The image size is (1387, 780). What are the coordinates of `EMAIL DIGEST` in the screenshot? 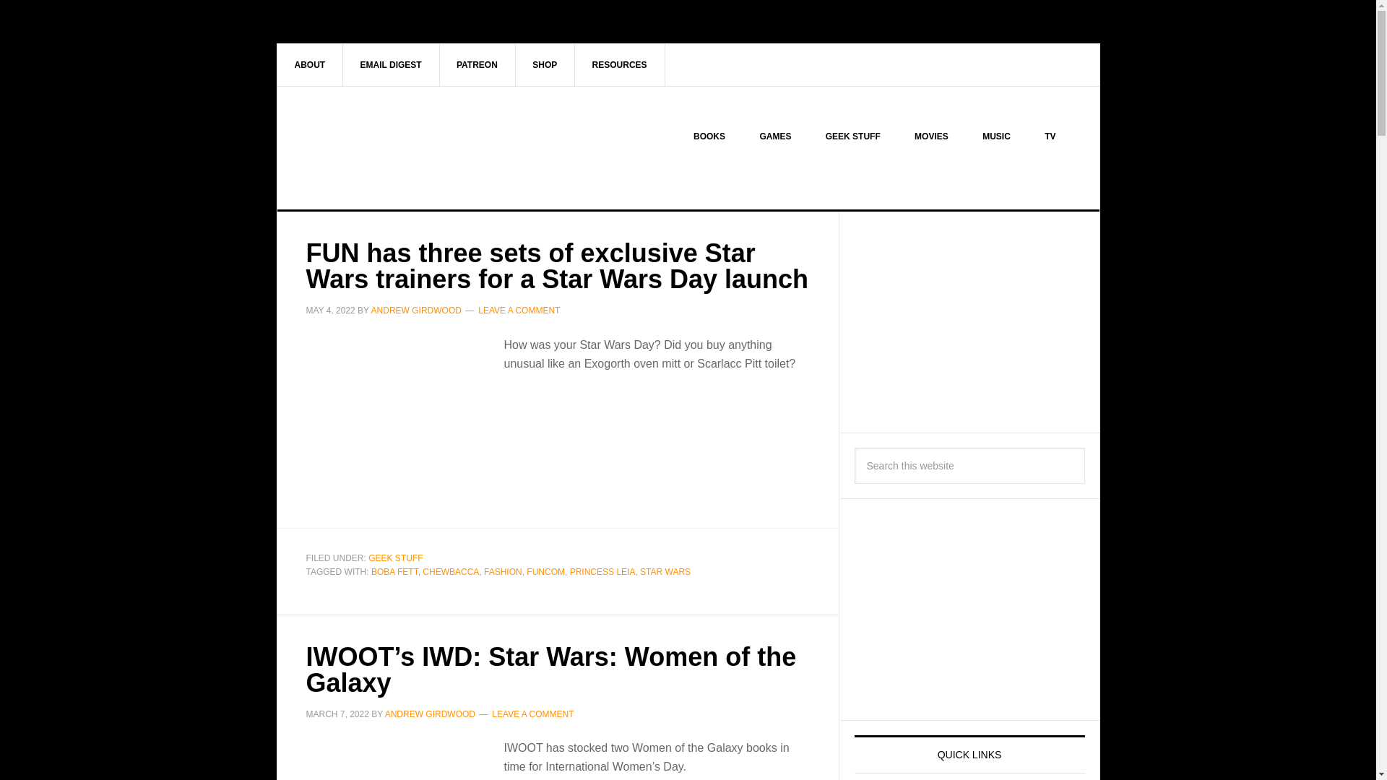 It's located at (391, 64).